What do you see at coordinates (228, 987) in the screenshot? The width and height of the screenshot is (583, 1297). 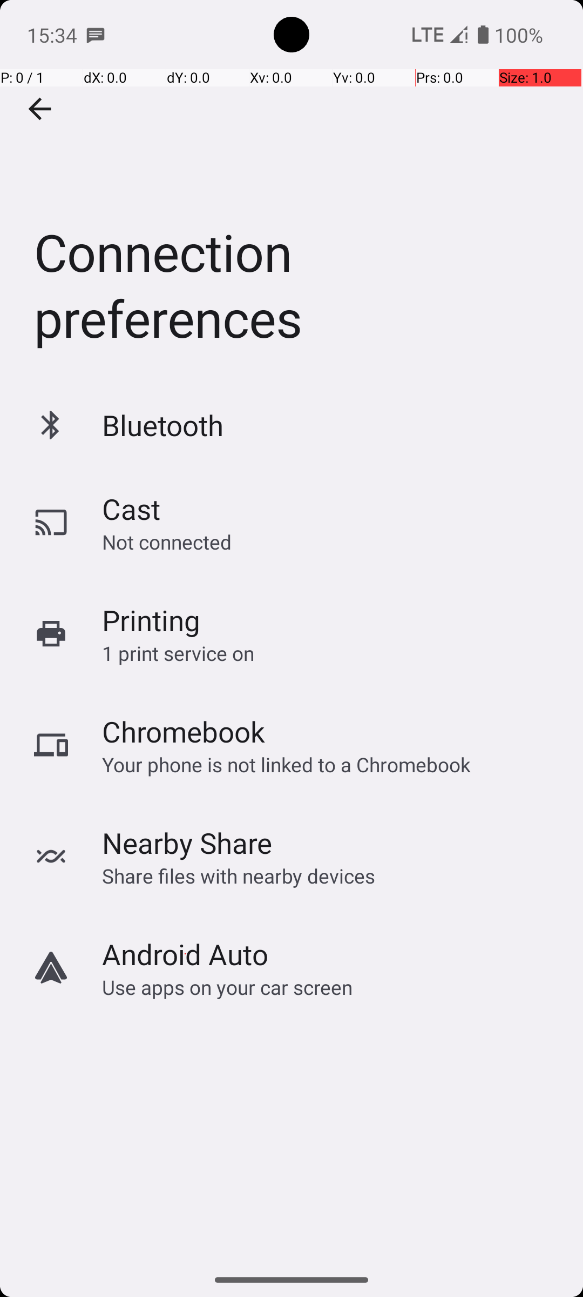 I see `Use apps on your car screen` at bounding box center [228, 987].